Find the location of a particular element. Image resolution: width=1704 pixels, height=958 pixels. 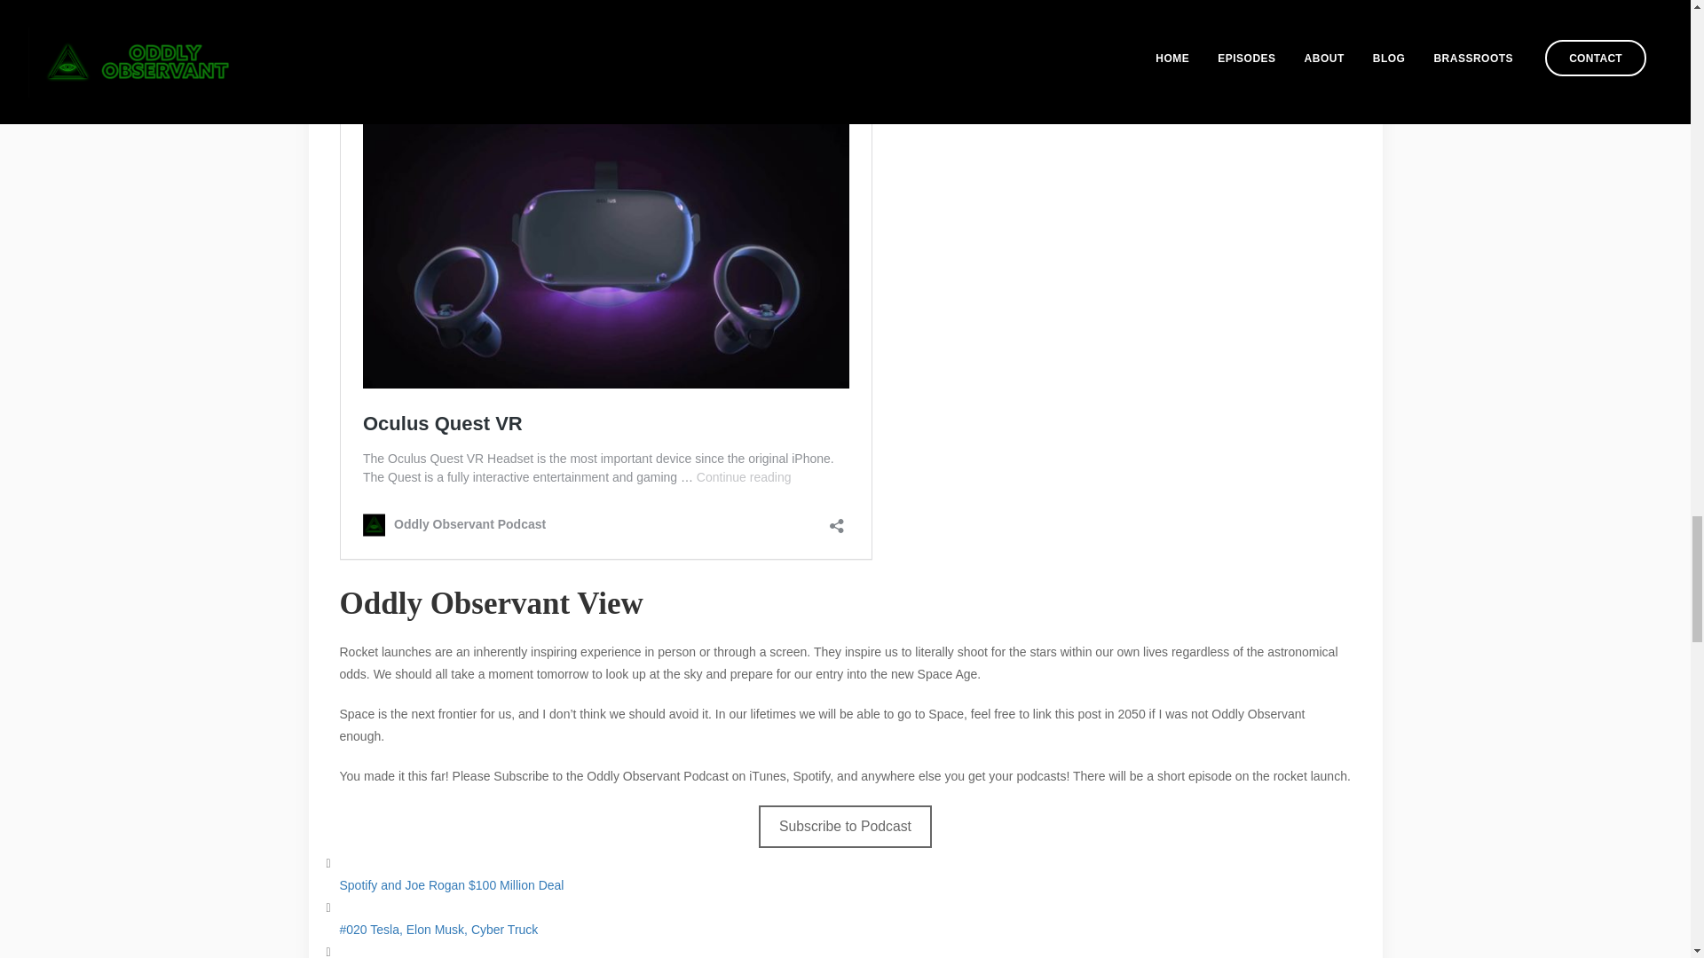

Subscribe to Podcast is located at coordinates (845, 826).